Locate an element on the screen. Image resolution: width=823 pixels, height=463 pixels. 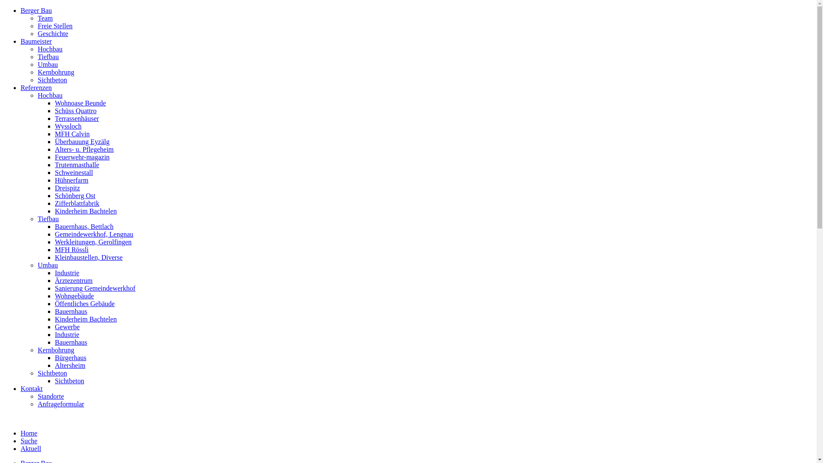
Standorte is located at coordinates (51, 396).